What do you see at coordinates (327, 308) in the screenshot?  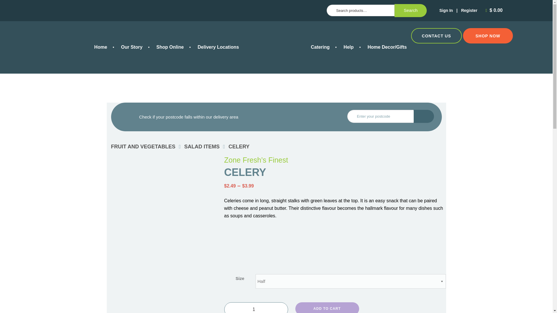 I see `ADD TO CART` at bounding box center [327, 308].